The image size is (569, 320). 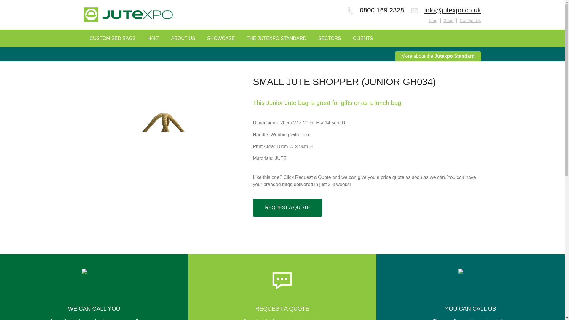 What do you see at coordinates (449, 20) in the screenshot?
I see `Shop` at bounding box center [449, 20].